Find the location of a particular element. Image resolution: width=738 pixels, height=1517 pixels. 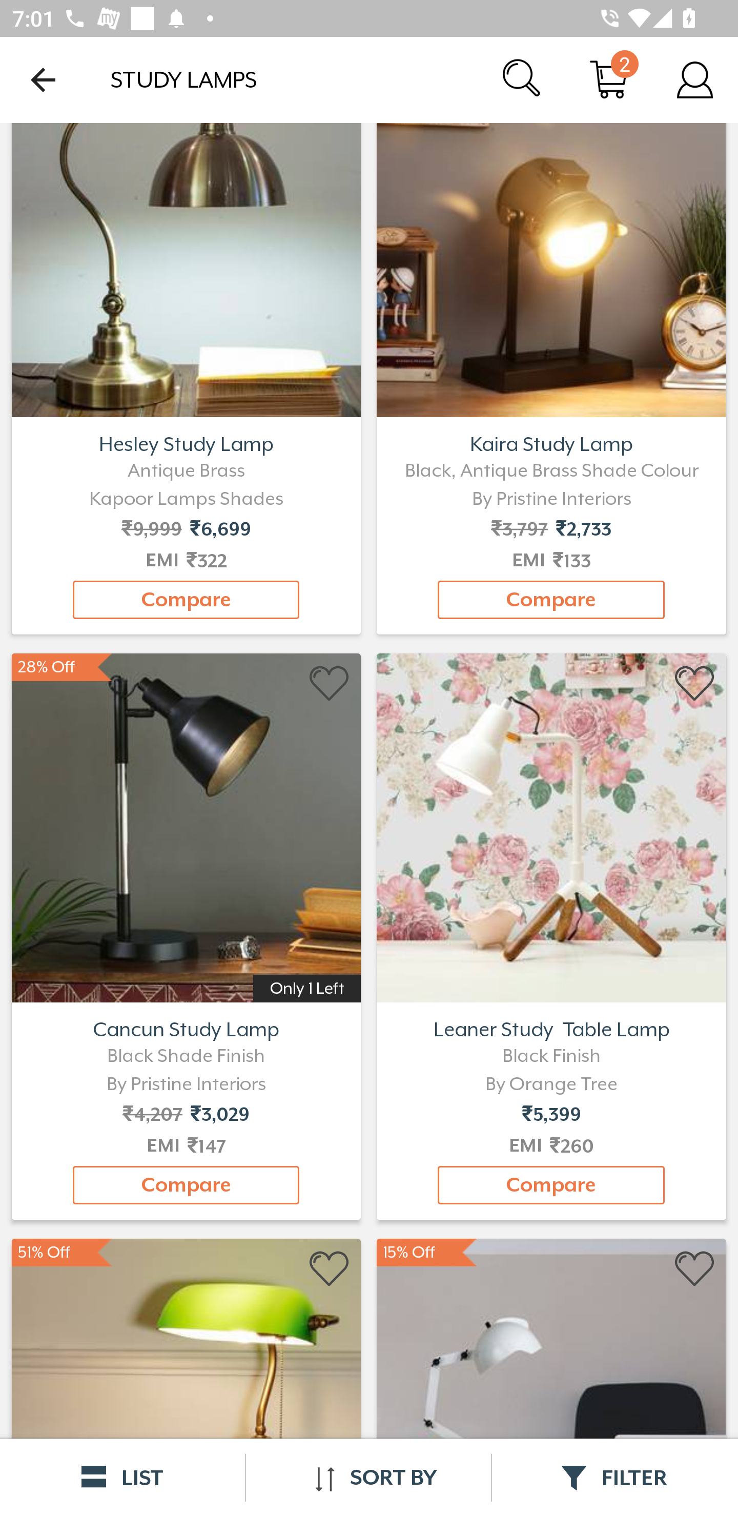

Compare is located at coordinates (551, 600).